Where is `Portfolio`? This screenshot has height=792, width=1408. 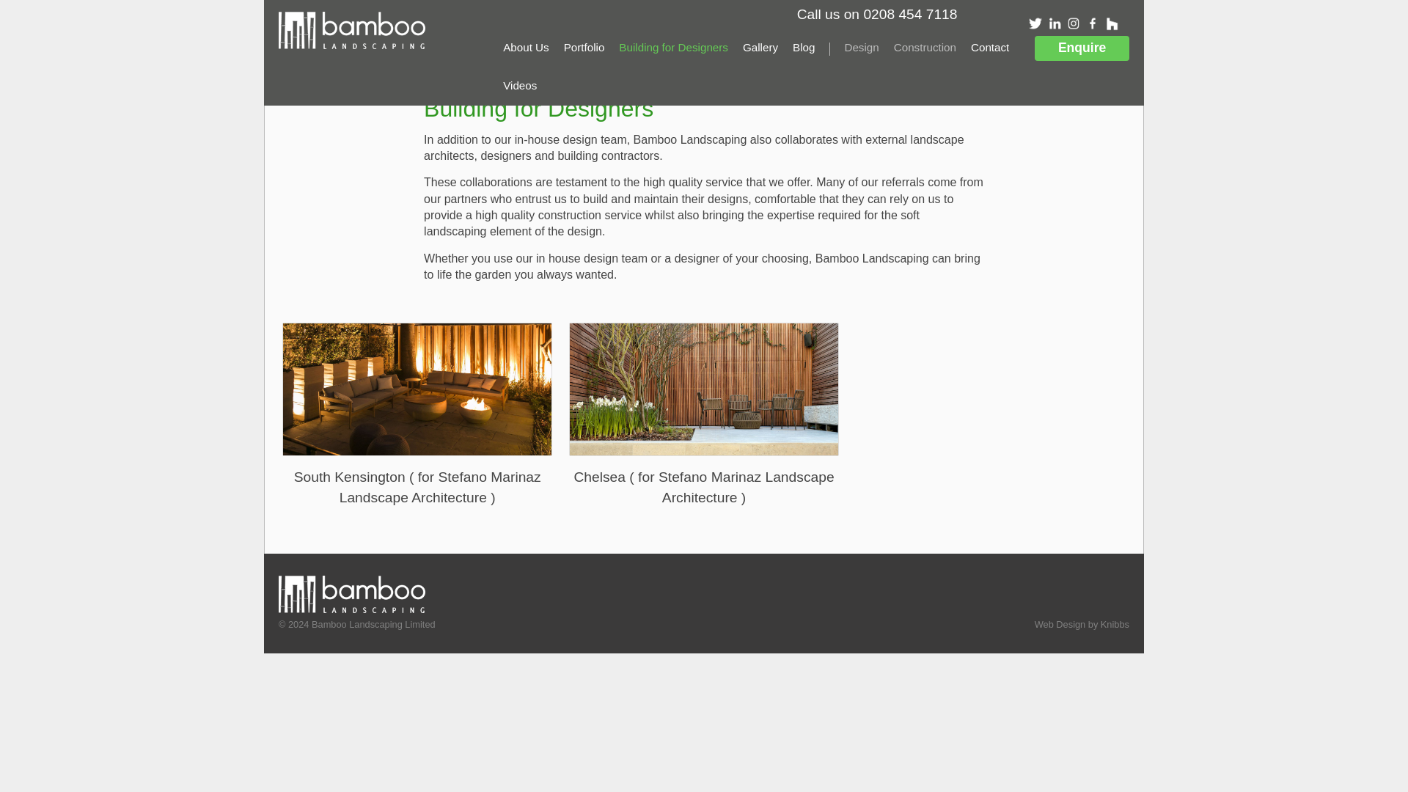 Portfolio is located at coordinates (584, 47).